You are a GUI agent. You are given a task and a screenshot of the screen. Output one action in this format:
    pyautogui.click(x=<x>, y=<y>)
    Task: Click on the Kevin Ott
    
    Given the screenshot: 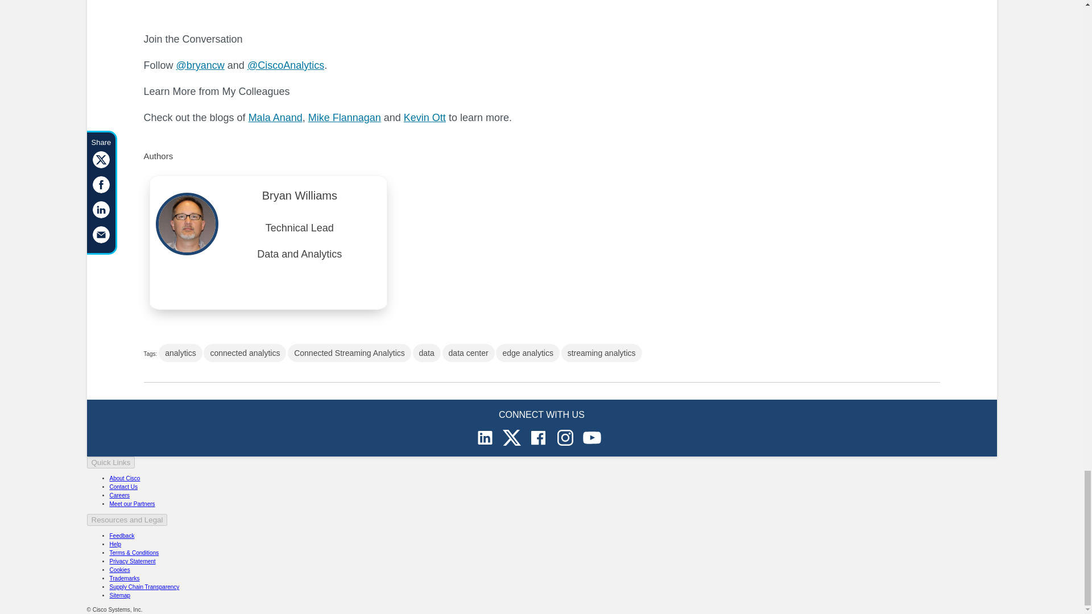 What is the action you would take?
    pyautogui.click(x=424, y=117)
    